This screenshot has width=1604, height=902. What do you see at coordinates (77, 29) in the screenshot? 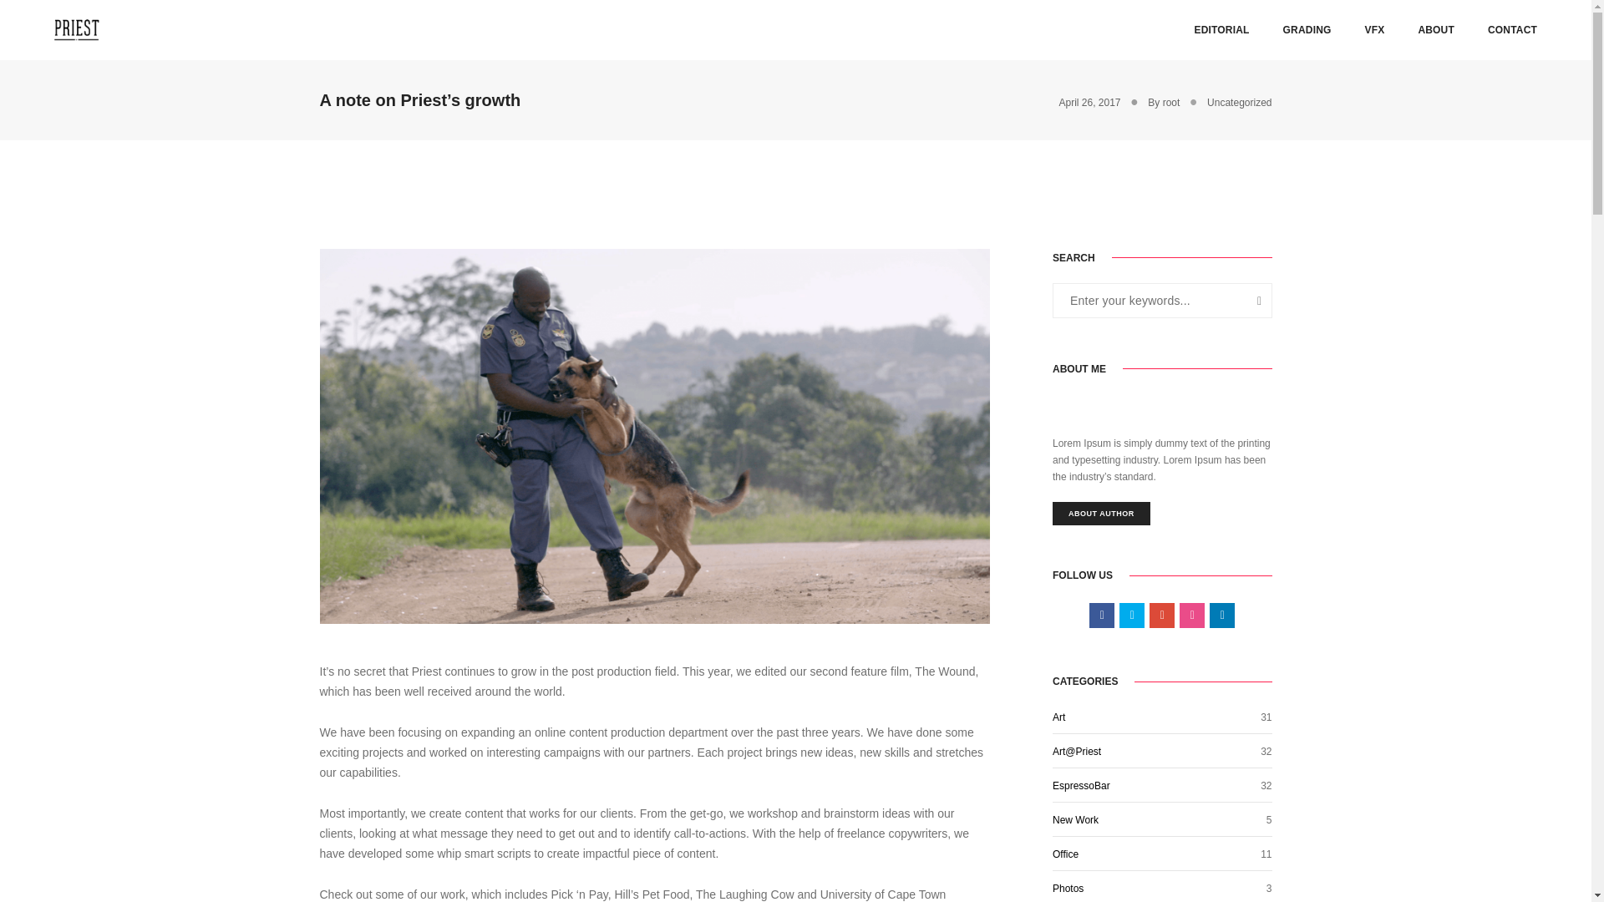
I see `Priest Post Production` at bounding box center [77, 29].